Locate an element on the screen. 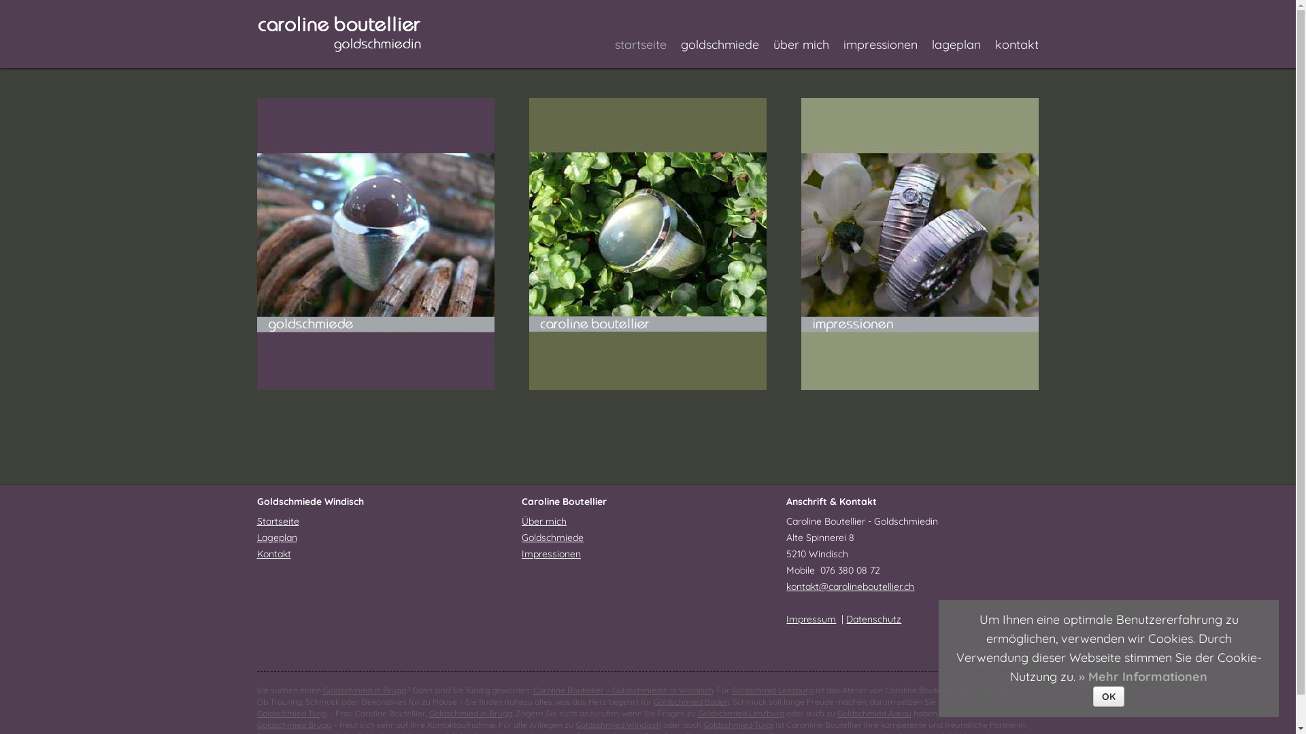 This screenshot has width=1306, height=734. Goldschmied Windisch is located at coordinates (618, 724).